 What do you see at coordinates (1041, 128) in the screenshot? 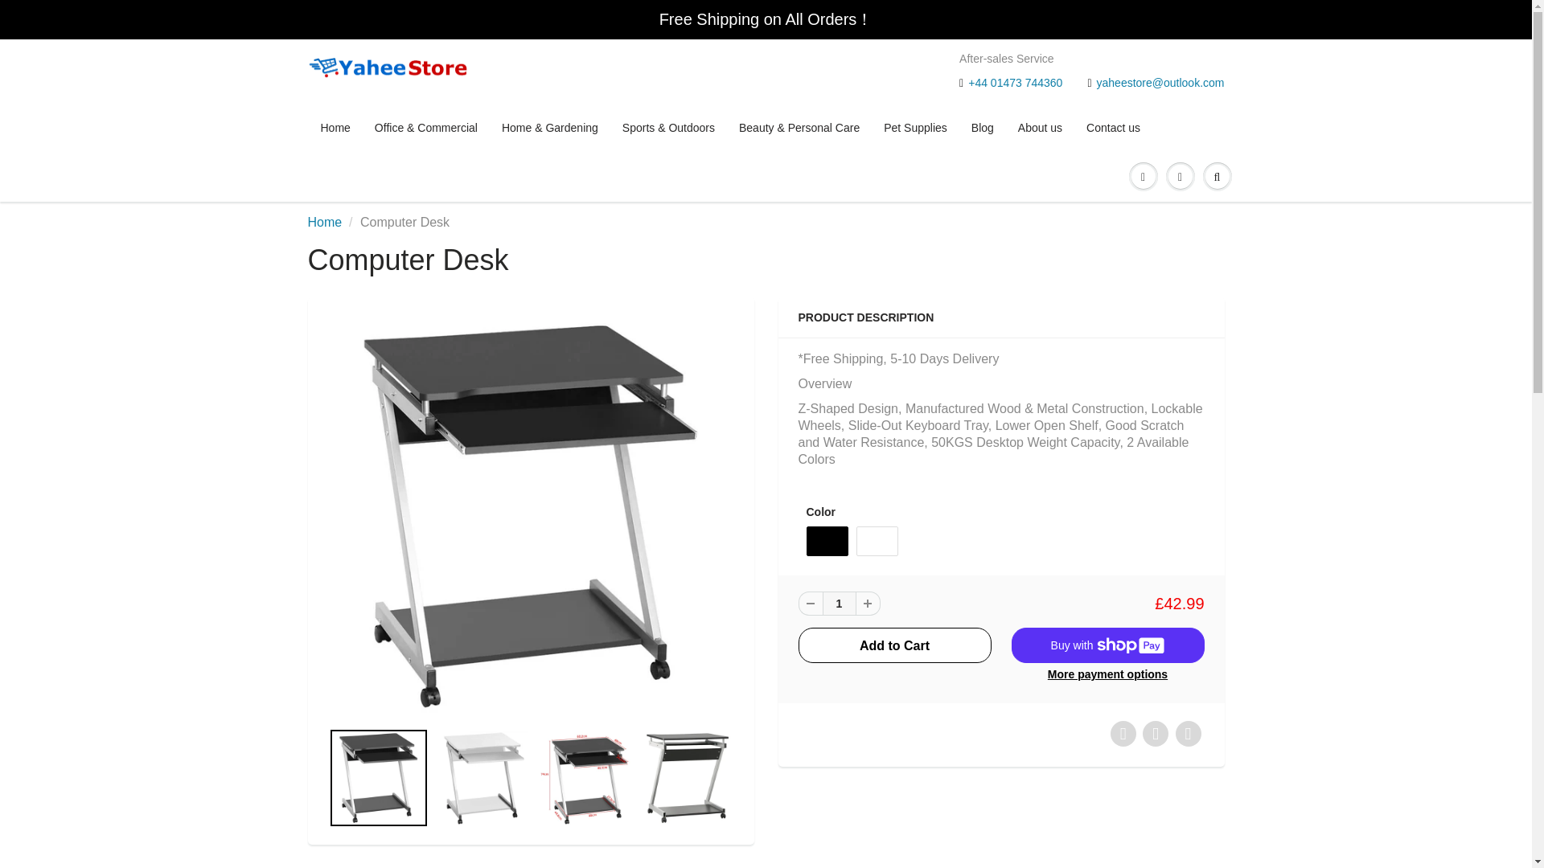
I see `About us` at bounding box center [1041, 128].